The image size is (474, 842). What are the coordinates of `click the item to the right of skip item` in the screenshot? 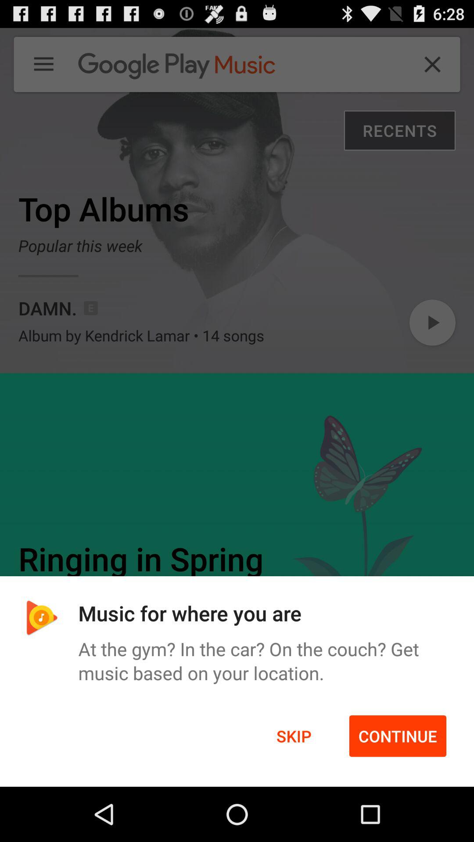 It's located at (398, 736).